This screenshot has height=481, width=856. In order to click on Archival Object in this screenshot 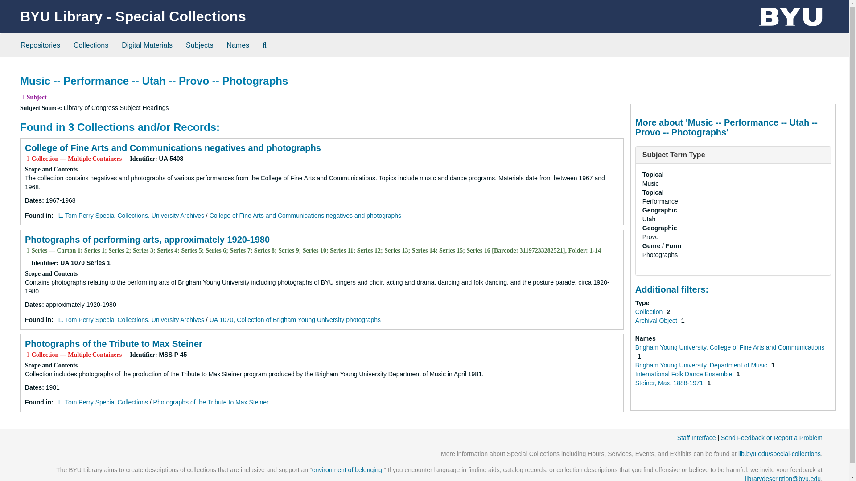, I will do `click(657, 320)`.